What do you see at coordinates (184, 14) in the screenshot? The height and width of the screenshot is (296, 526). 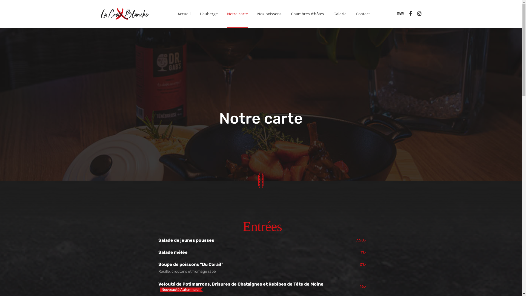 I see `Accueil` at bounding box center [184, 14].